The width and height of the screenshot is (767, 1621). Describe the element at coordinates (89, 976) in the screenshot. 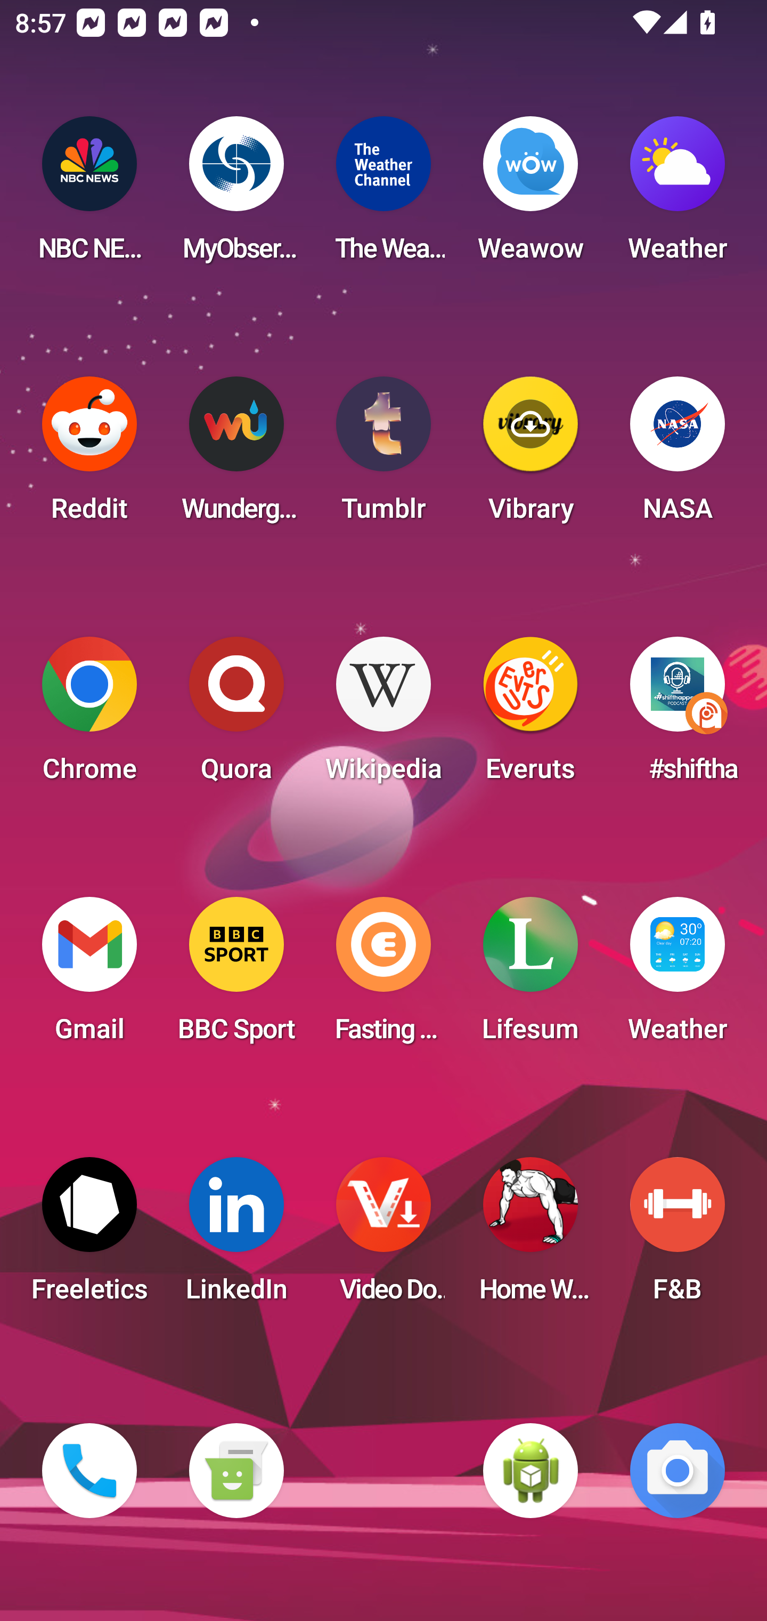

I see `Gmail` at that location.